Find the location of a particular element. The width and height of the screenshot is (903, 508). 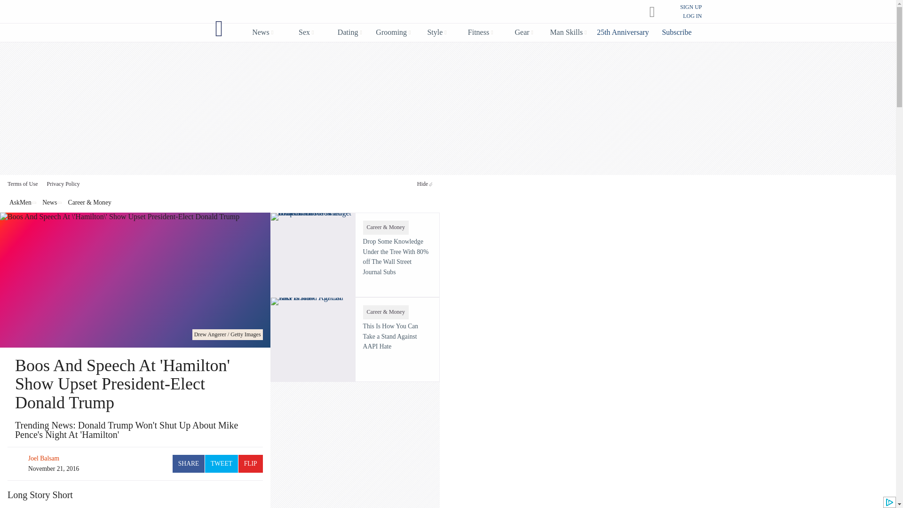

SIGN UP is located at coordinates (690, 7).